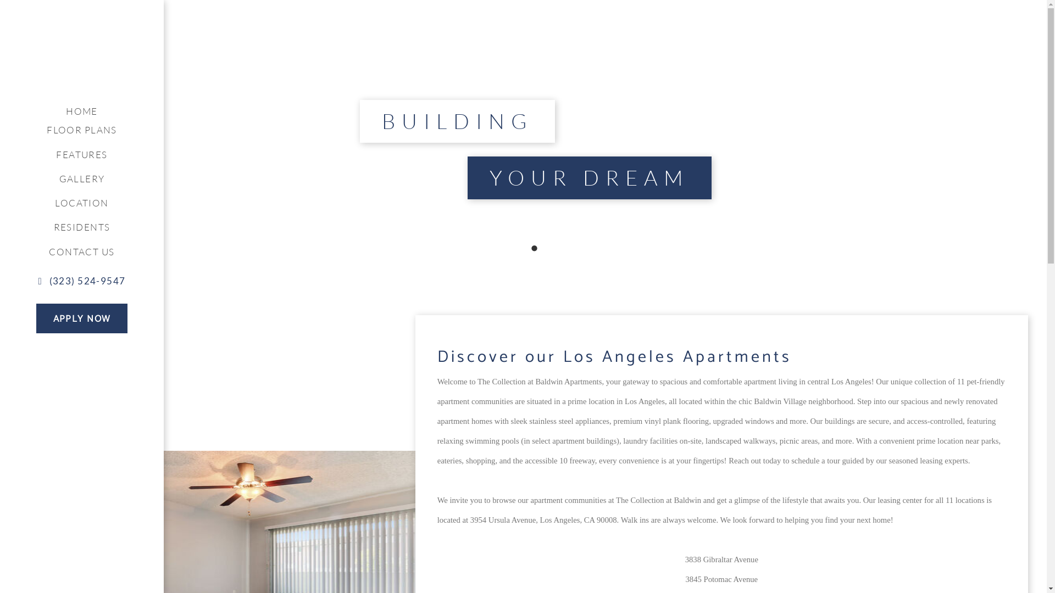  Describe the element at coordinates (82, 227) in the screenshot. I see `RESIDENTS` at that location.